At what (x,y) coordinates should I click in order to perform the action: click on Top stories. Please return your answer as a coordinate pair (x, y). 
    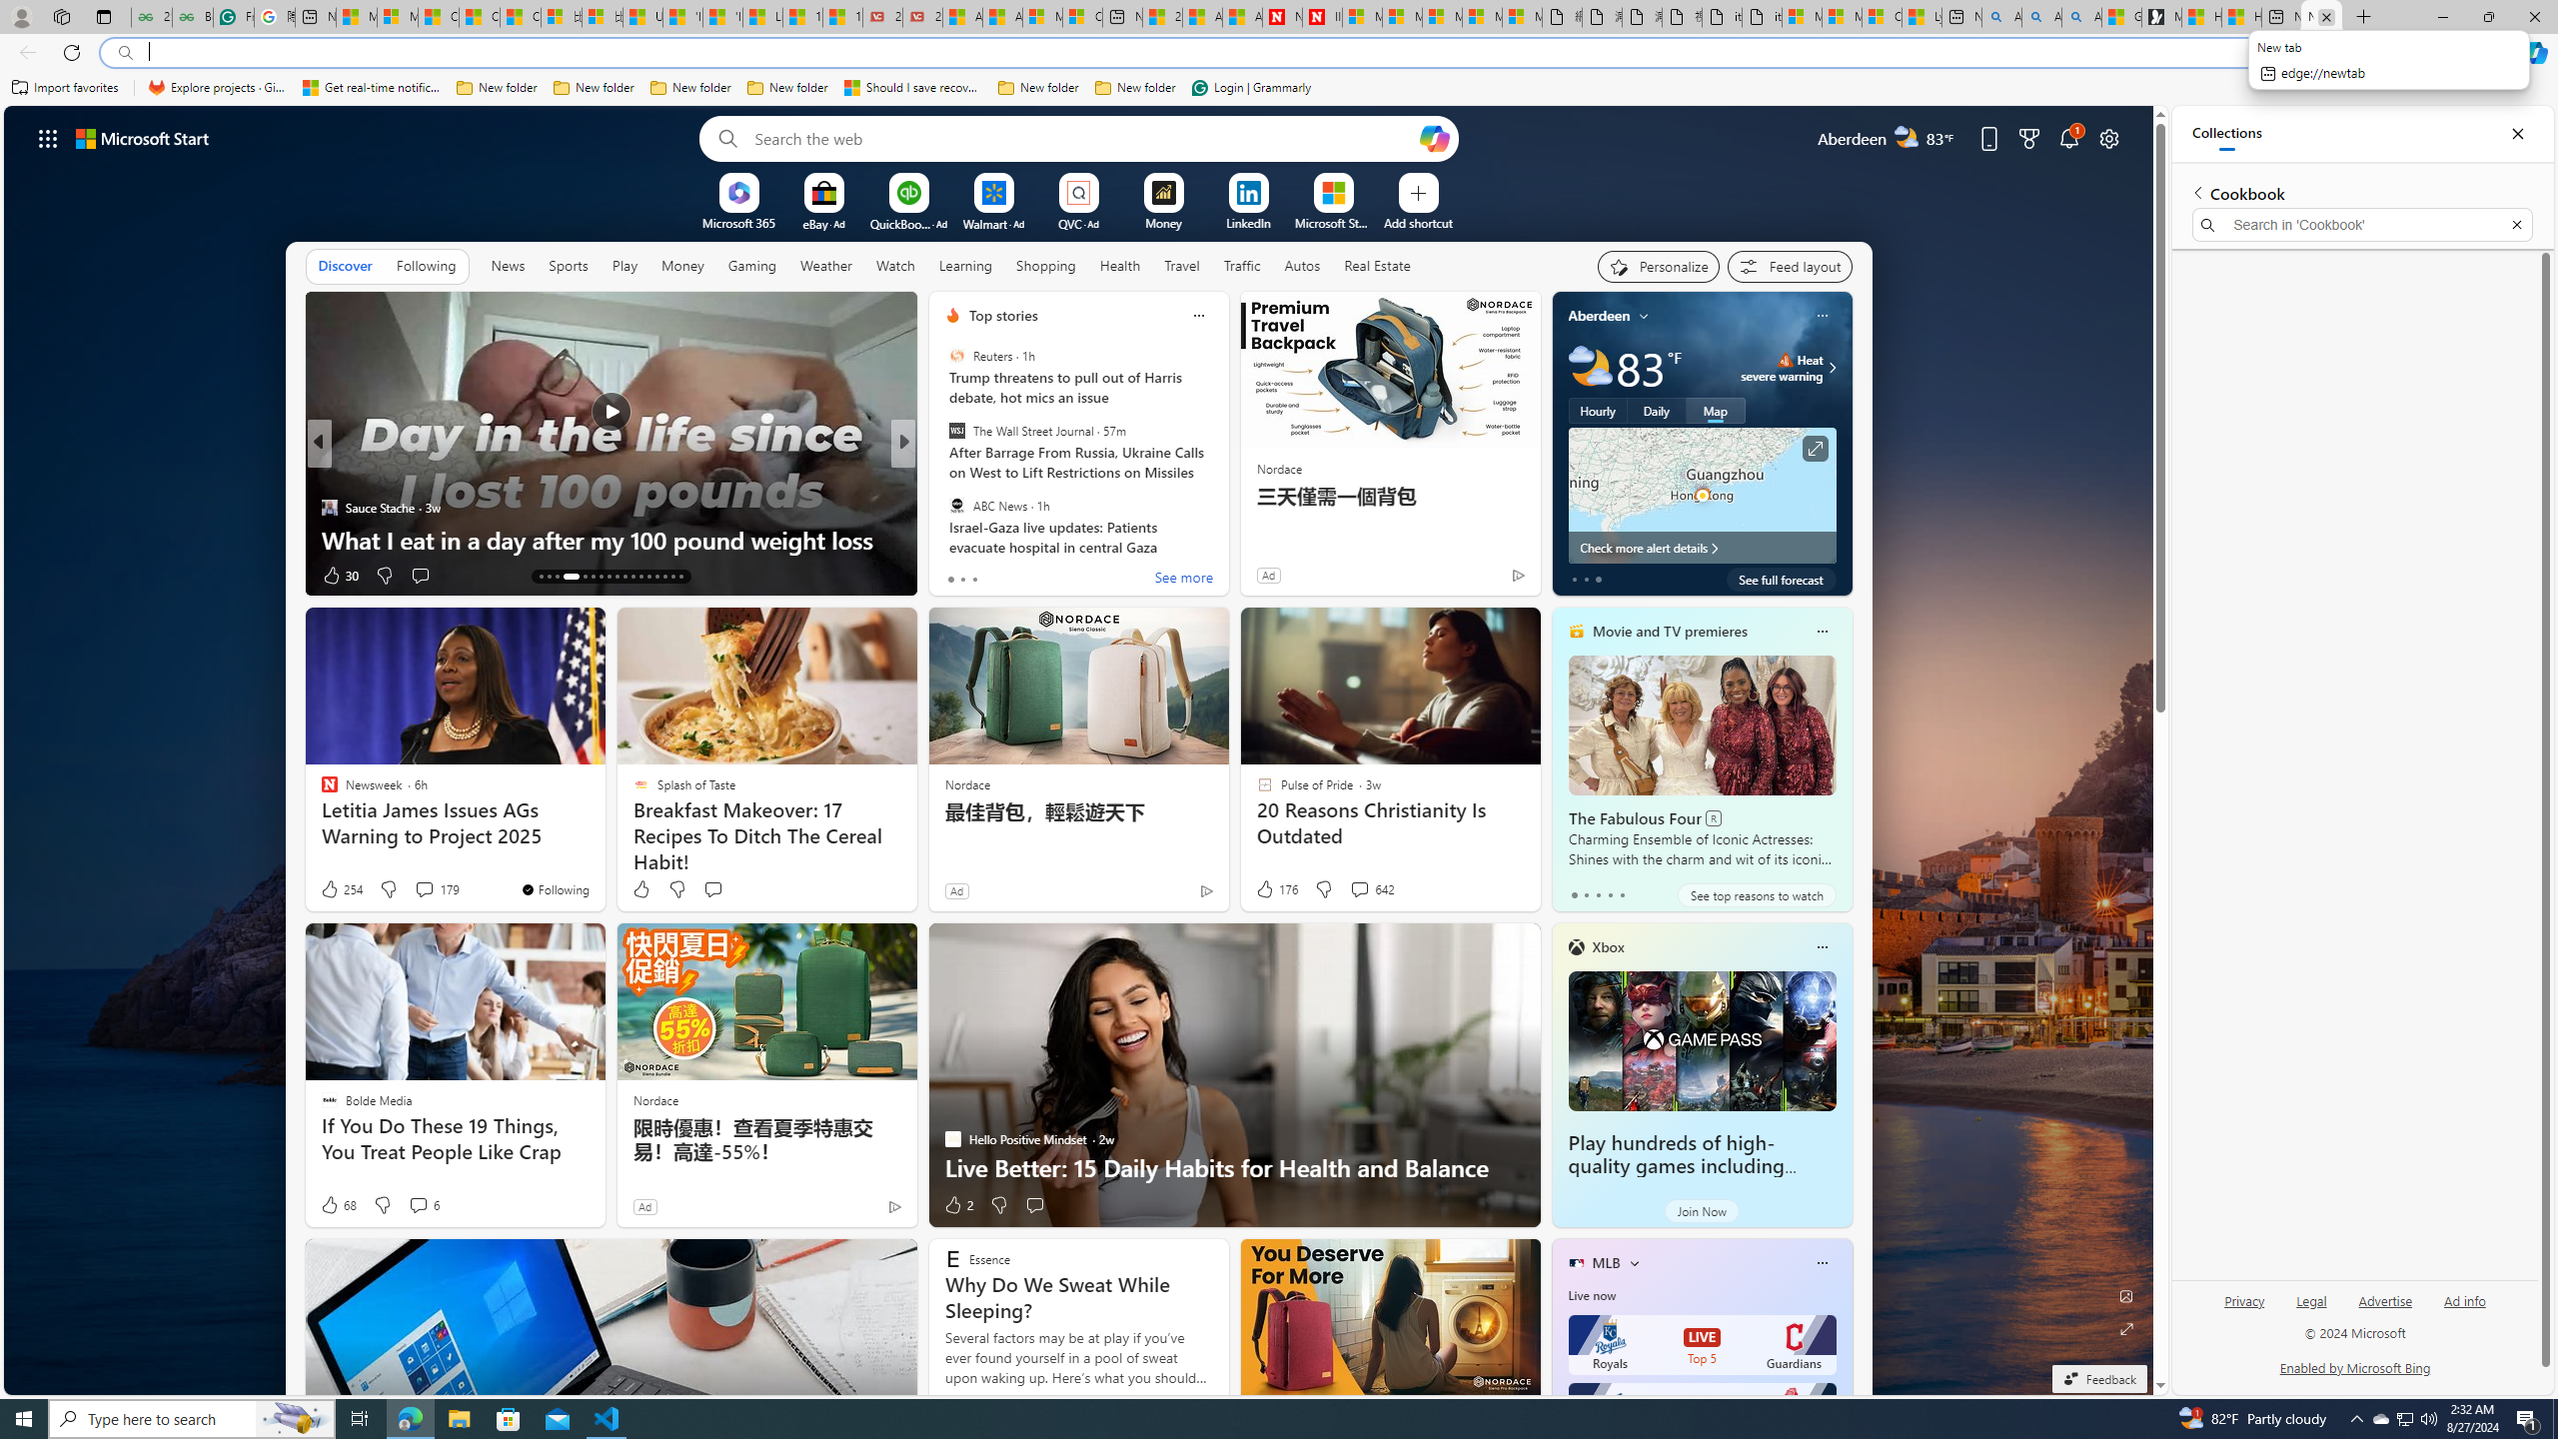
    Looking at the image, I should click on (1003, 316).